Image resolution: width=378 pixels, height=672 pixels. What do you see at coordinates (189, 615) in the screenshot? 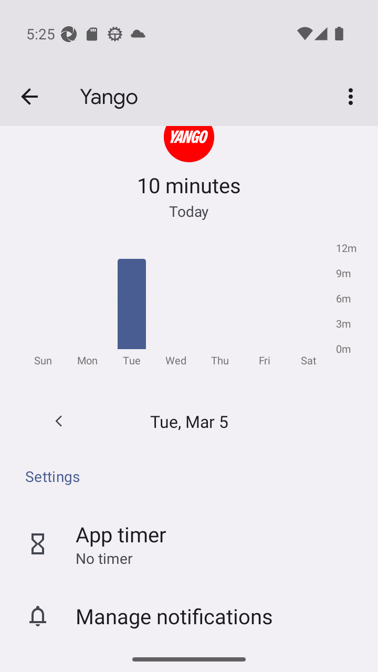
I see `Manage notifications` at bounding box center [189, 615].